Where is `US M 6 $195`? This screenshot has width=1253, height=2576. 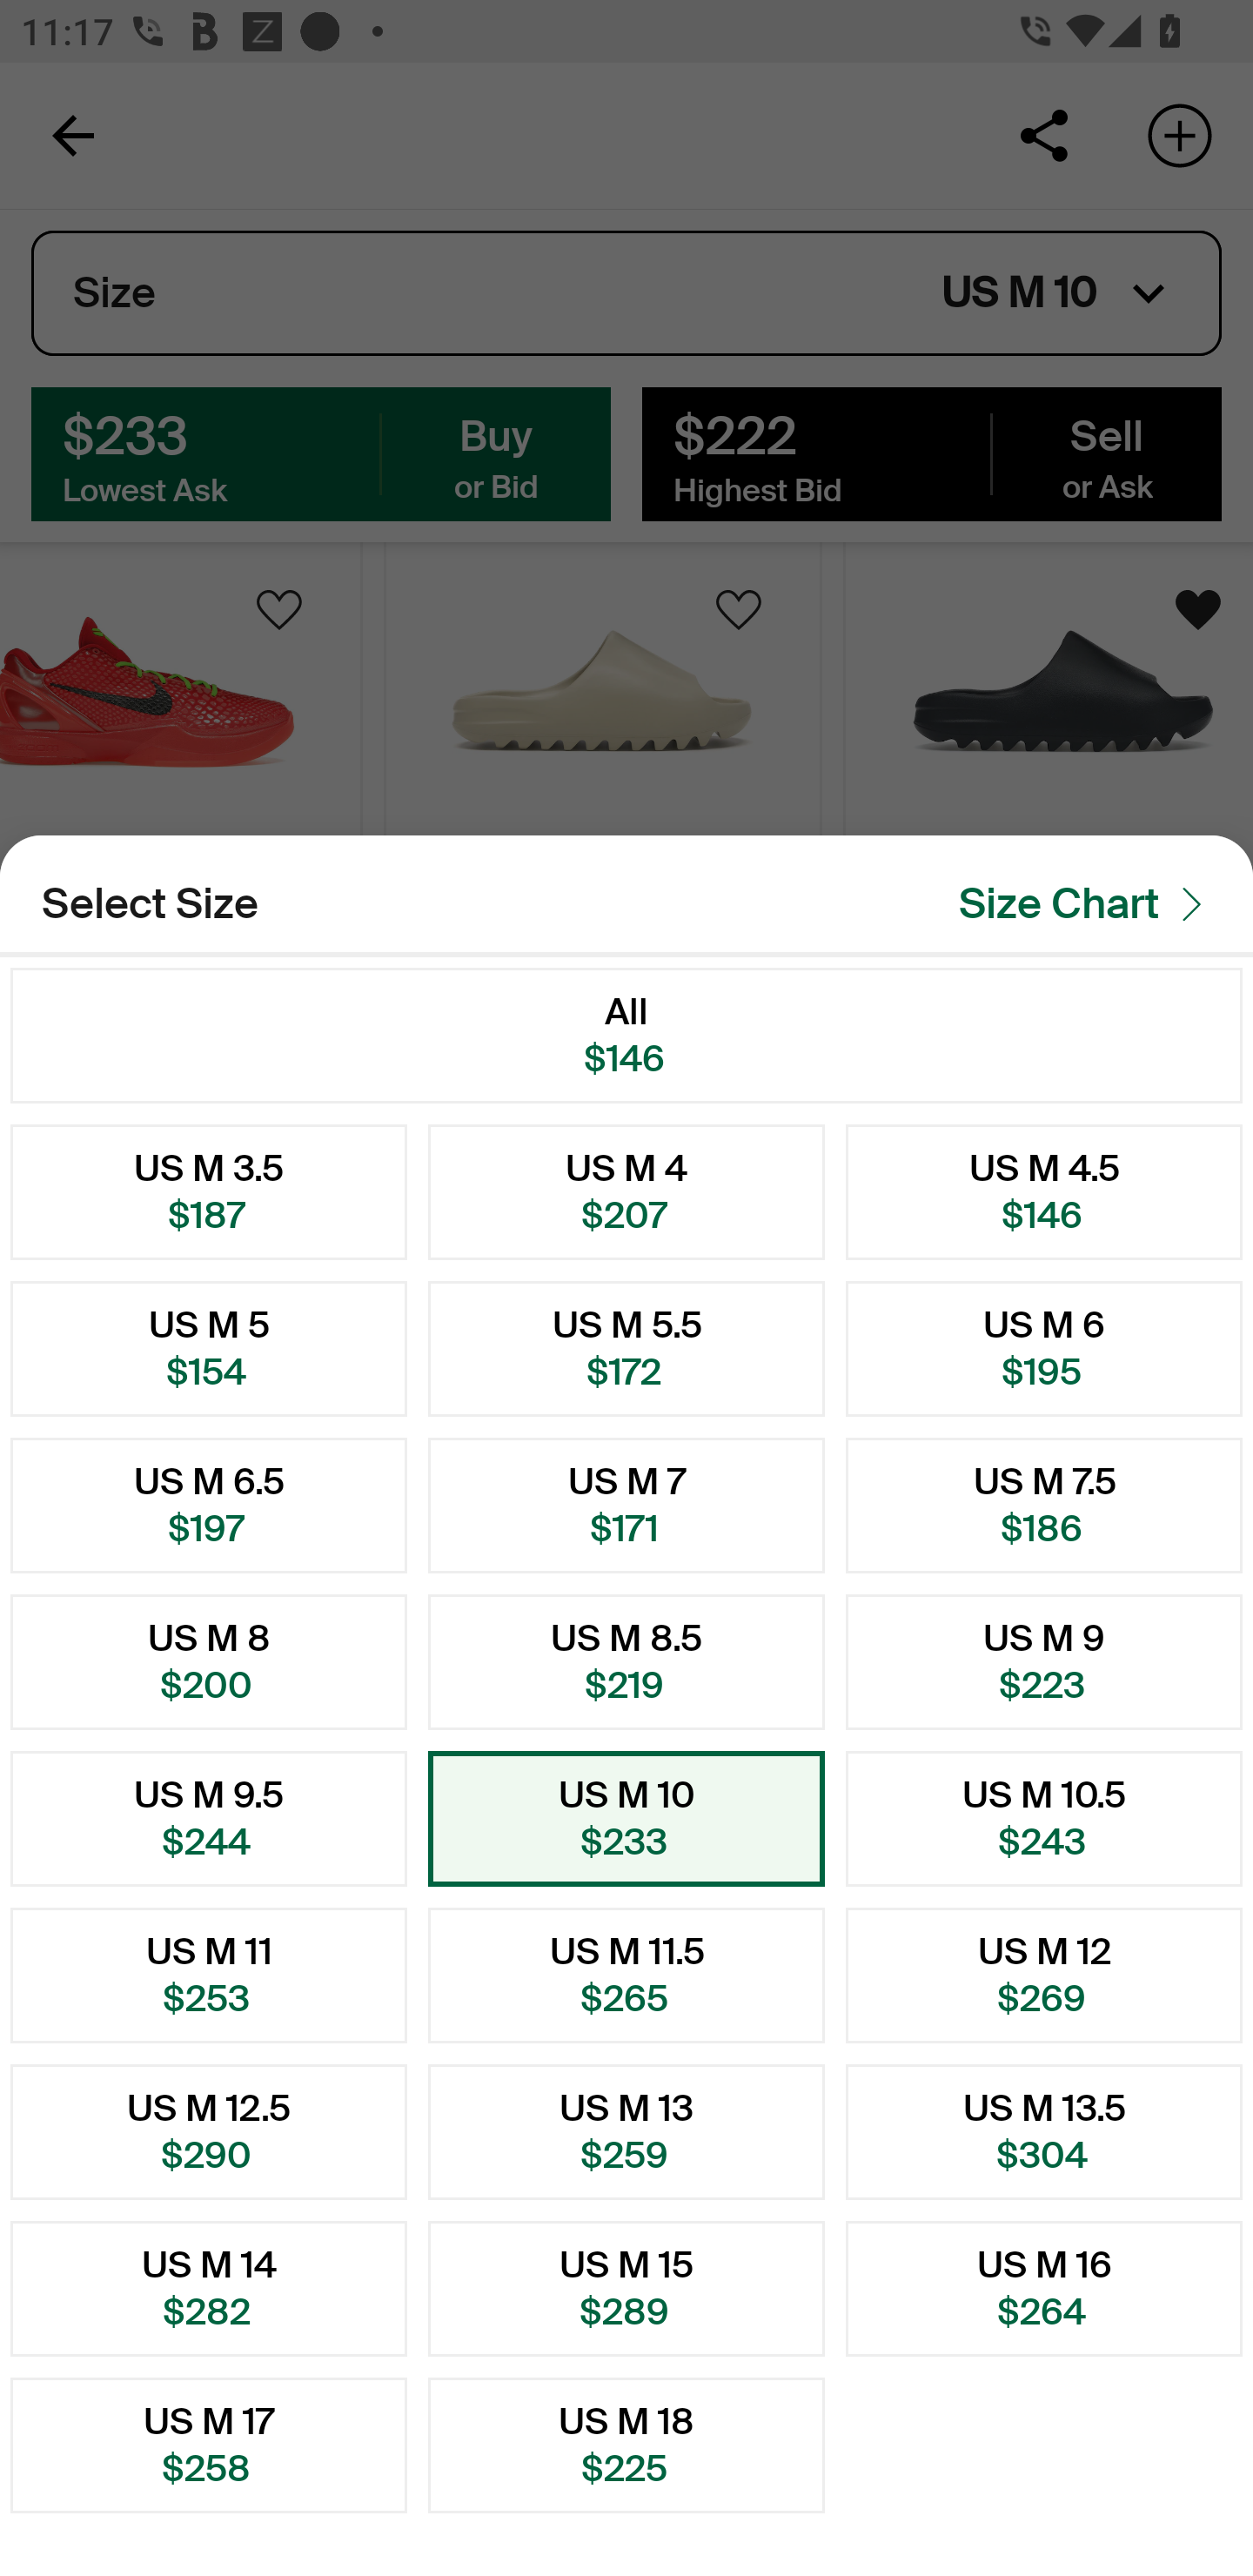
US M 6 $195 is located at coordinates (1044, 1349).